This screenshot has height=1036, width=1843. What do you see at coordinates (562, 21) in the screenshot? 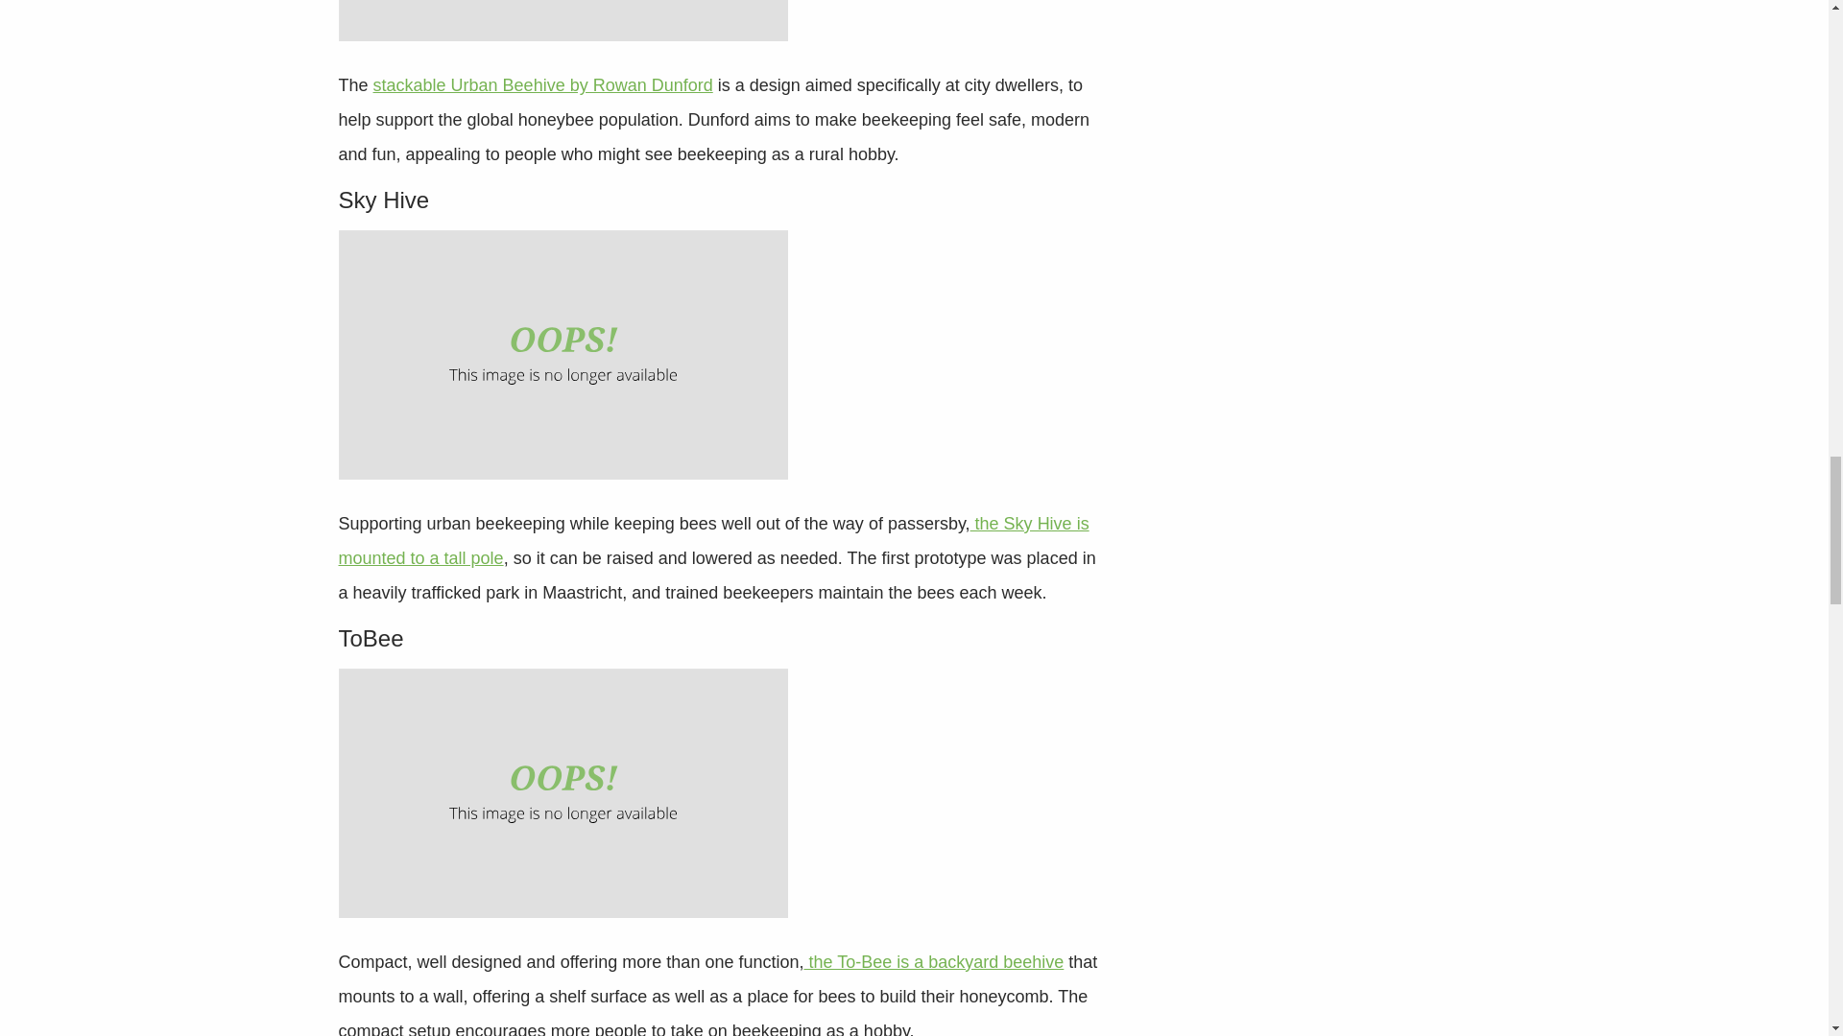
I see `Beehive Design Dunford` at bounding box center [562, 21].